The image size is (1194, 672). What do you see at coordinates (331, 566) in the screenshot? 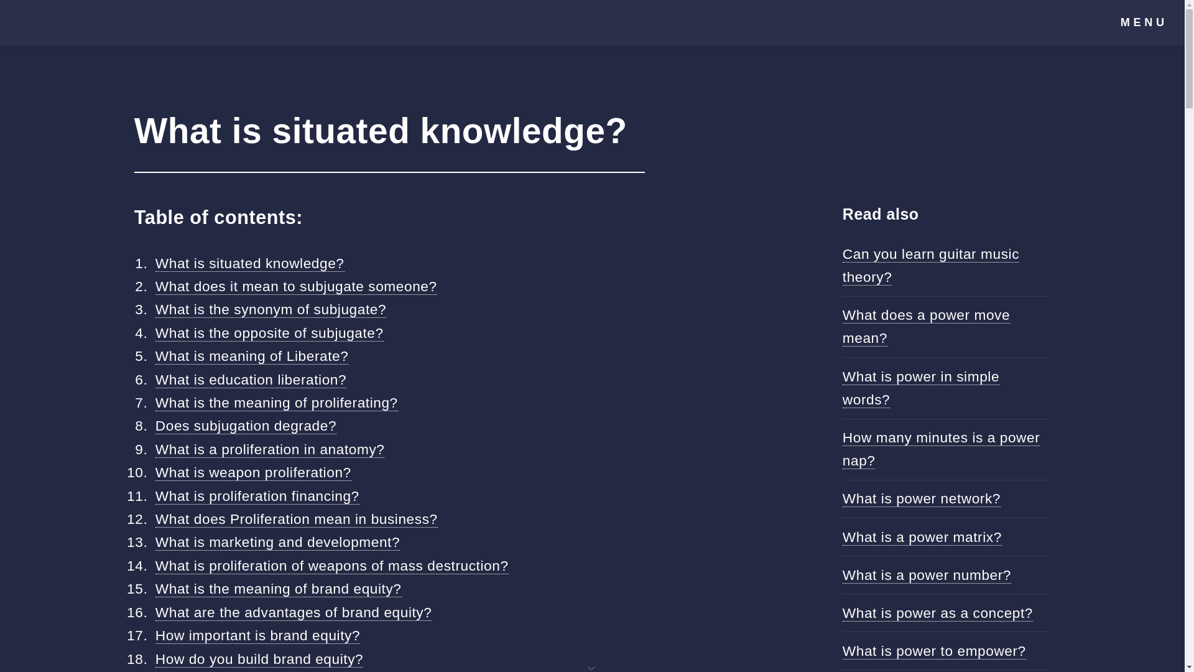
I see `What is proliferation of weapons of mass destruction?` at bounding box center [331, 566].